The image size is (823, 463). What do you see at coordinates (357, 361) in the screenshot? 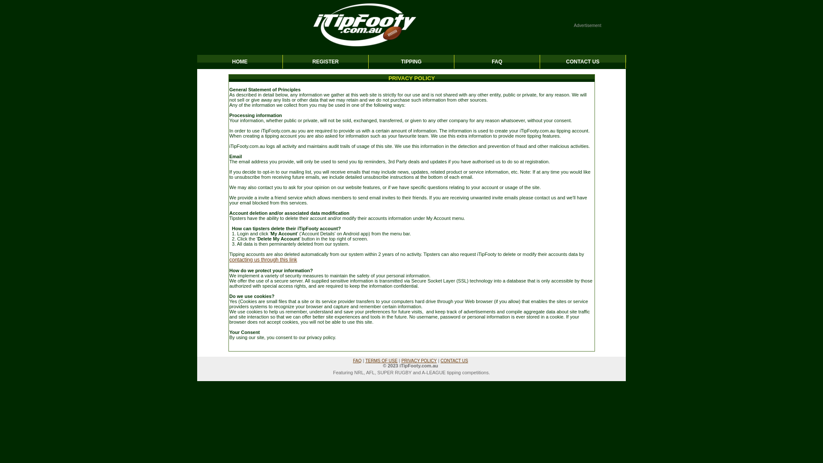
I see `FAQ` at bounding box center [357, 361].